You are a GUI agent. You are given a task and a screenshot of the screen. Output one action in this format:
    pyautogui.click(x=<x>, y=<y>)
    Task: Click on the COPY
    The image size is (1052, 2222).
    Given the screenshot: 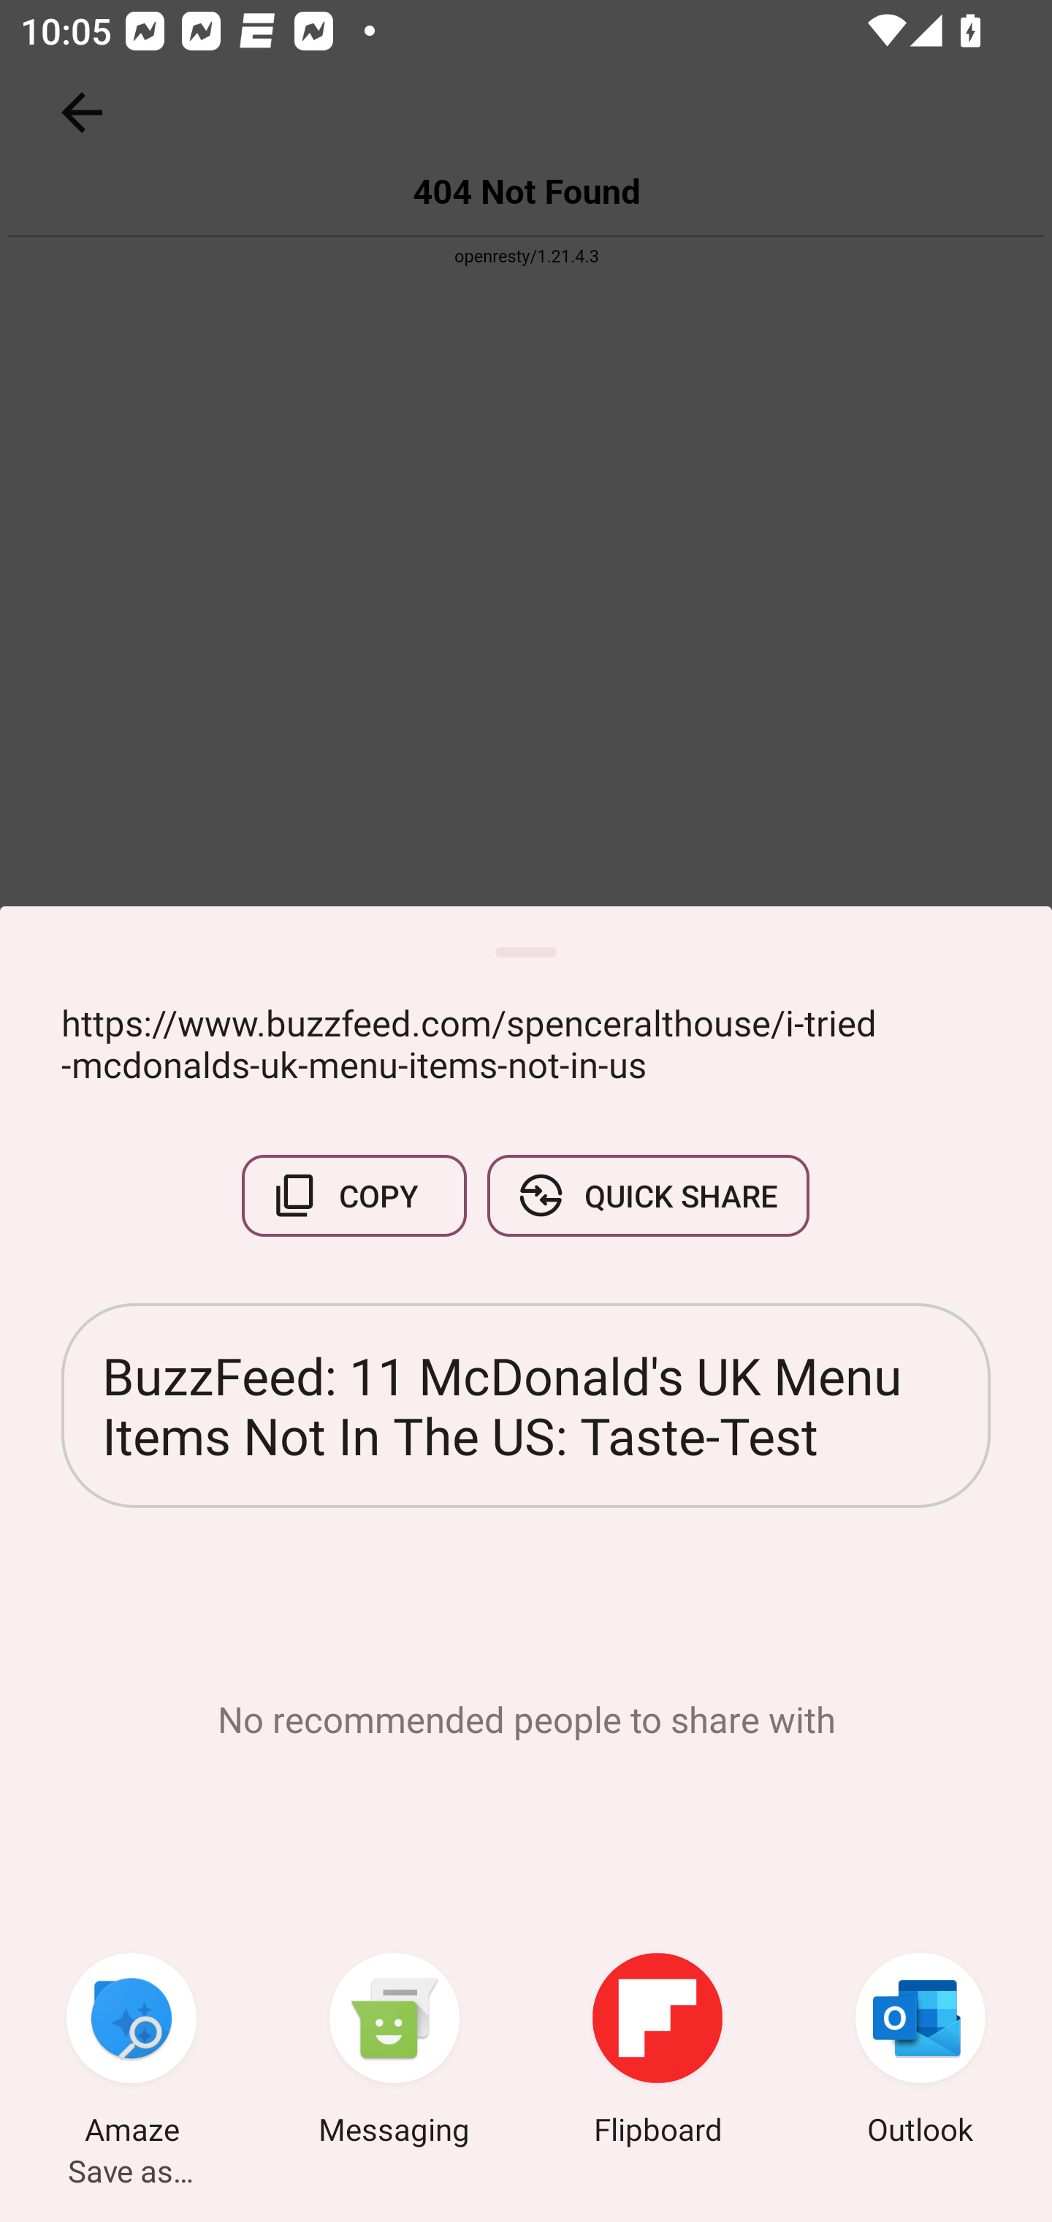 What is the action you would take?
    pyautogui.click(x=354, y=1196)
    